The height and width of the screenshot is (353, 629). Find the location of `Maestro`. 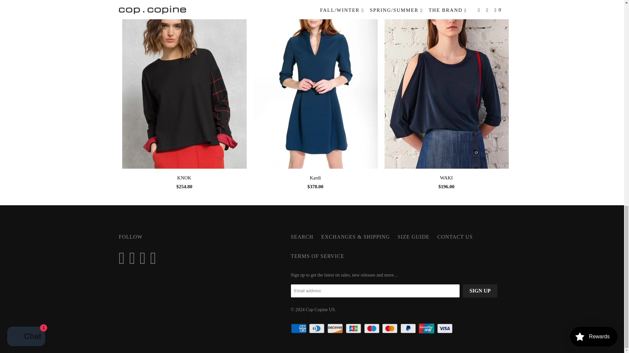

Maestro is located at coordinates (372, 328).